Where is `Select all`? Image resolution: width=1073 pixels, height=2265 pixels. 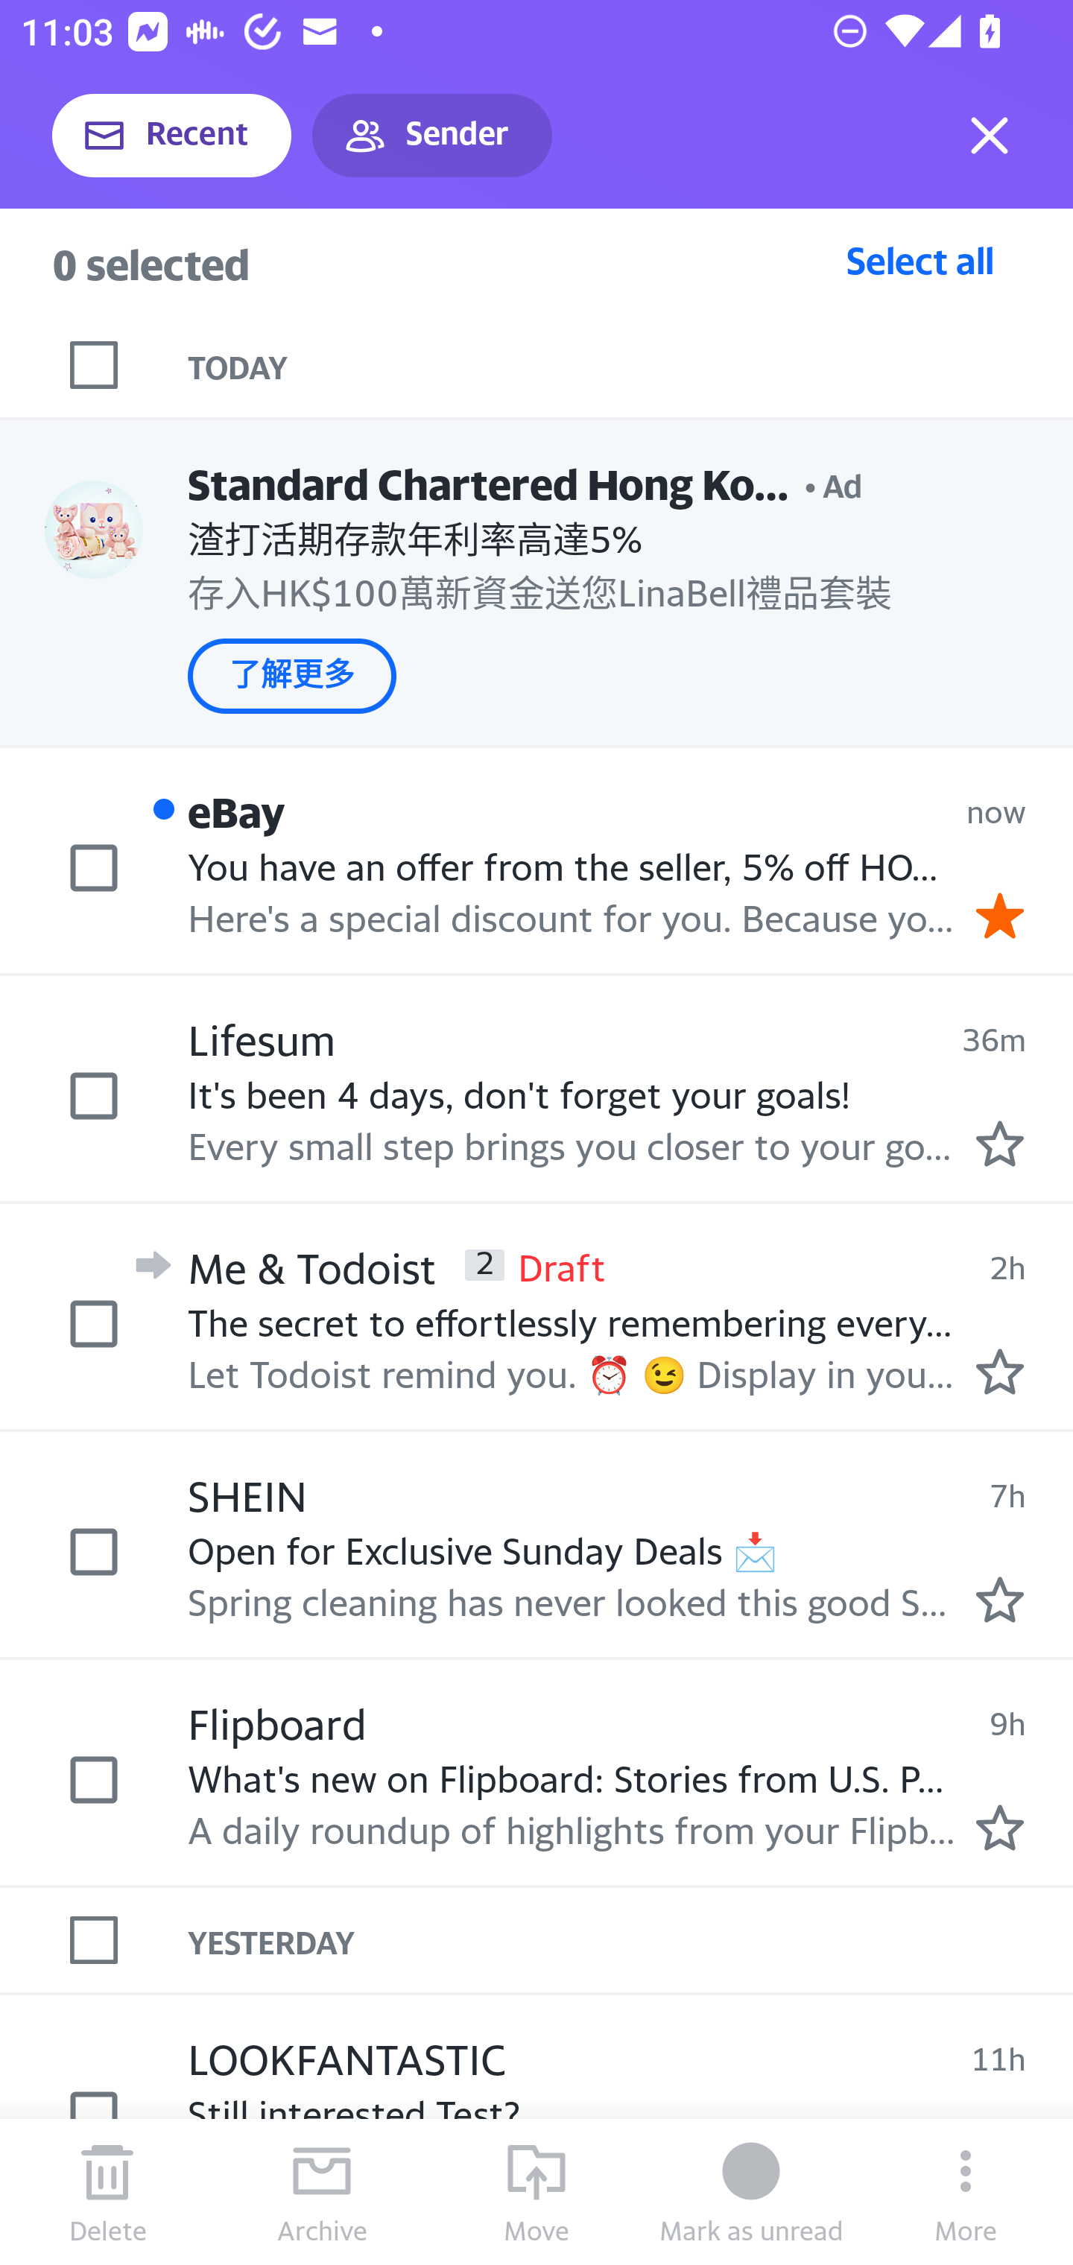 Select all is located at coordinates (920, 260).